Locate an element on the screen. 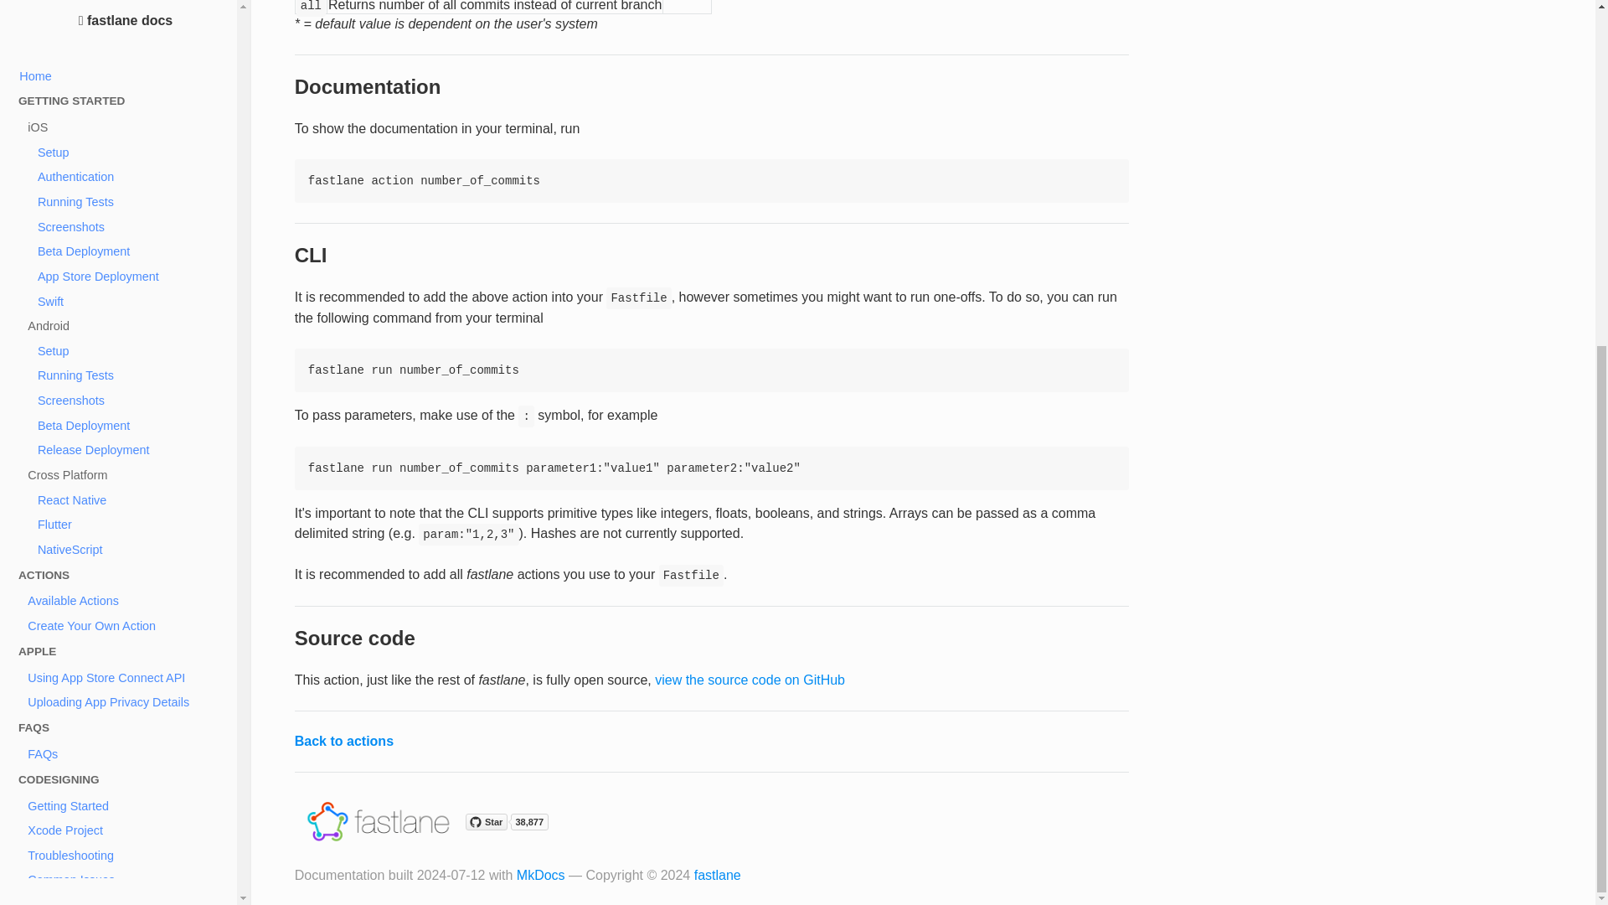 The width and height of the screenshot is (1608, 905). Available Actions is located at coordinates (129, 50).